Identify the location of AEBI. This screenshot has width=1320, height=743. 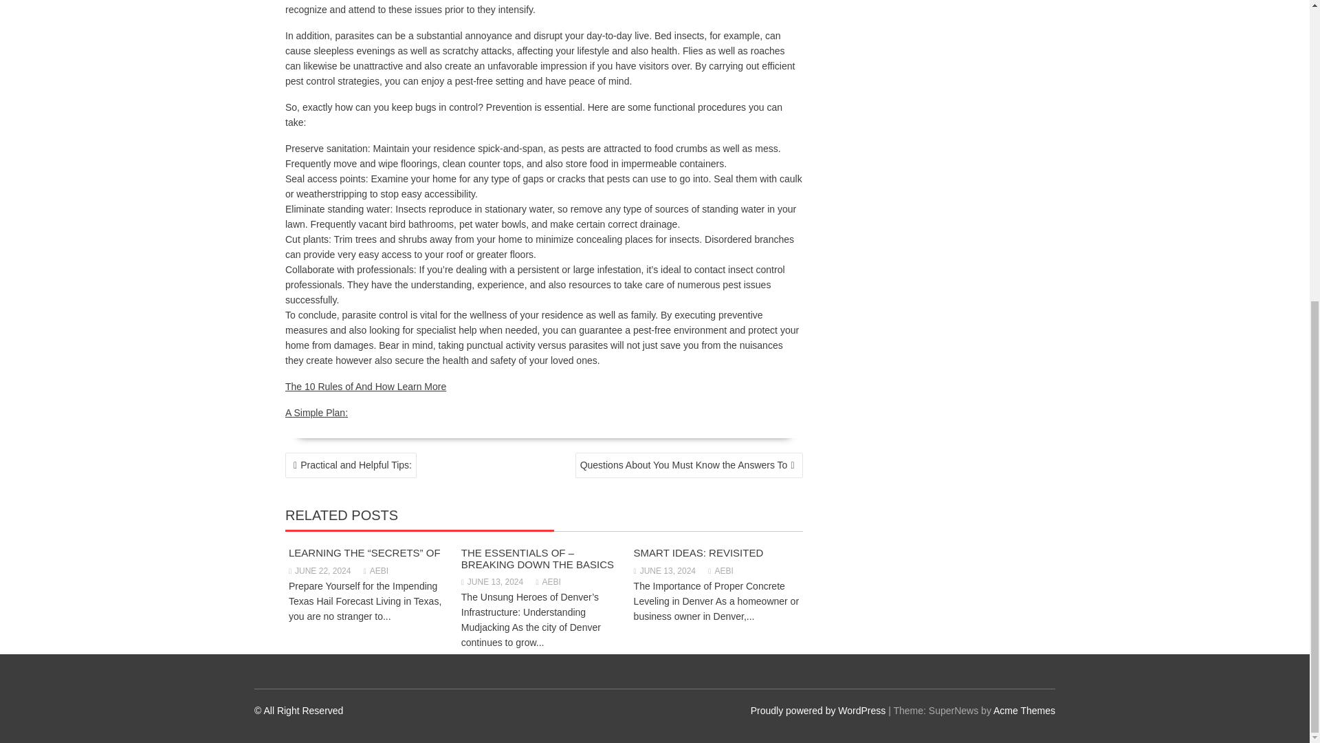
(720, 571).